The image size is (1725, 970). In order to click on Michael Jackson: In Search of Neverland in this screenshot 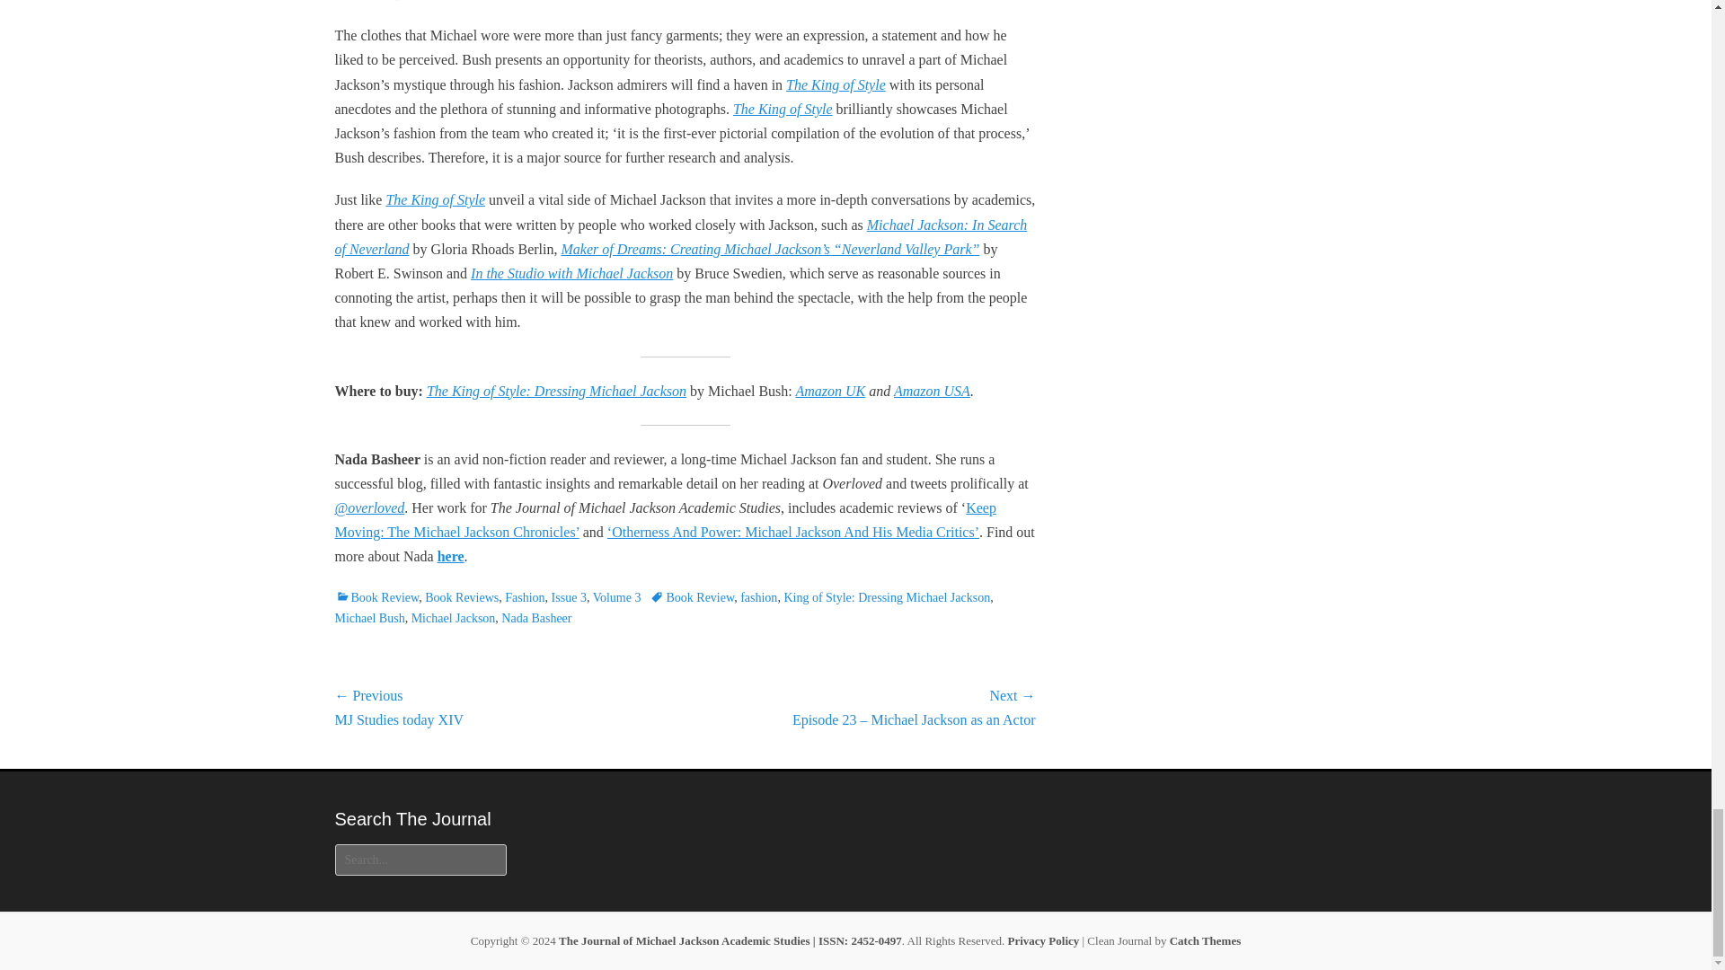, I will do `click(680, 237)`.